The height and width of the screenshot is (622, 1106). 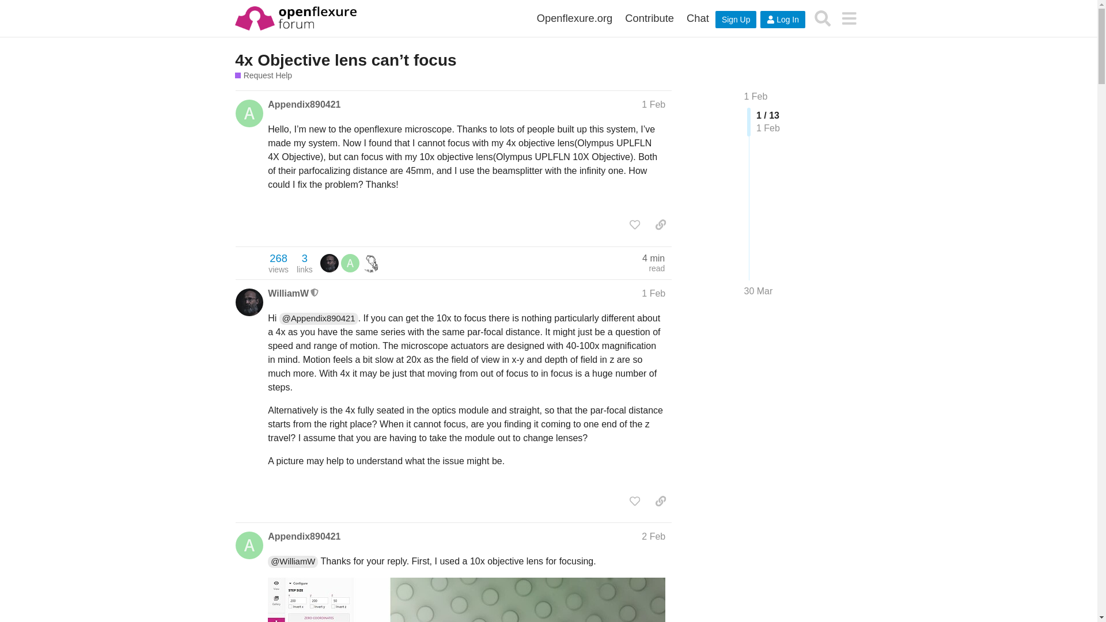 I want to click on menu, so click(x=849, y=18).